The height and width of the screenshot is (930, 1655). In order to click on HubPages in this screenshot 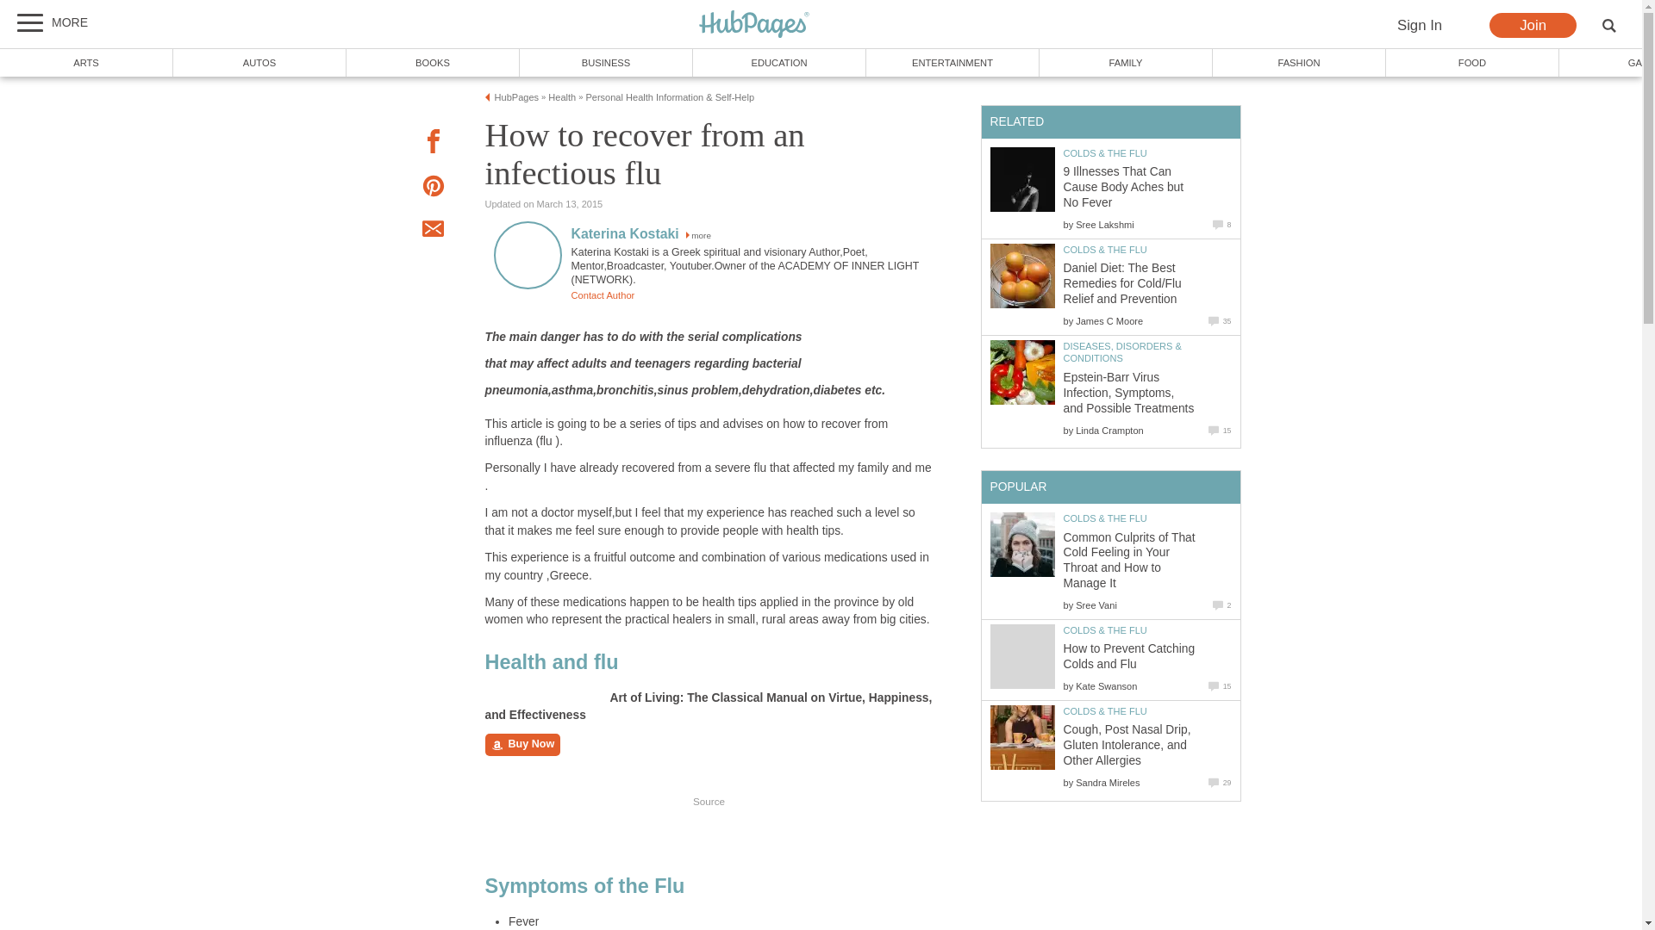, I will do `click(754, 25)`.